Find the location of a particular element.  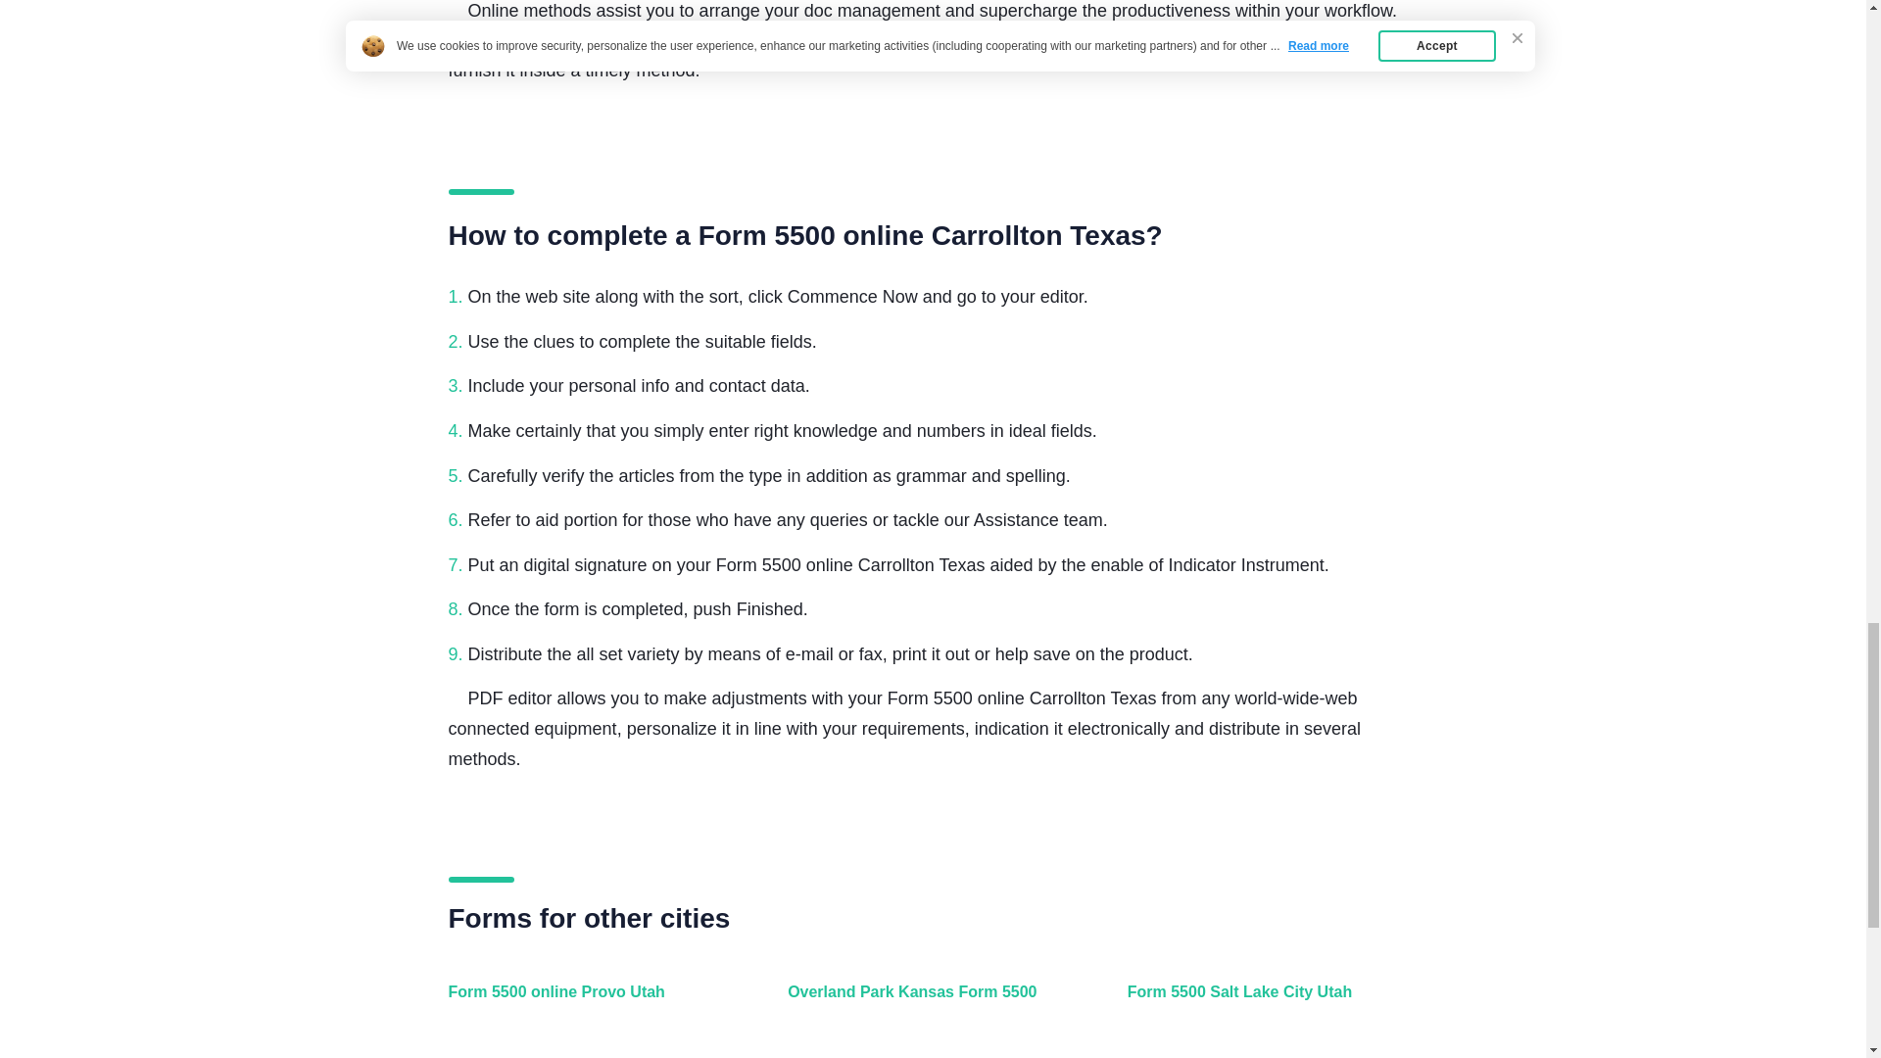

Form 5500 online Provo Utah is located at coordinates (590, 1003).